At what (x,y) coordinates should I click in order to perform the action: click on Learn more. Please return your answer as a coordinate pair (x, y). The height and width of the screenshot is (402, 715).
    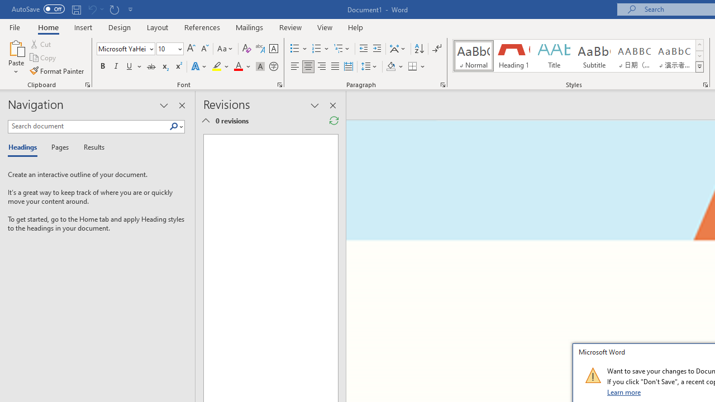
    Looking at the image, I should click on (625, 392).